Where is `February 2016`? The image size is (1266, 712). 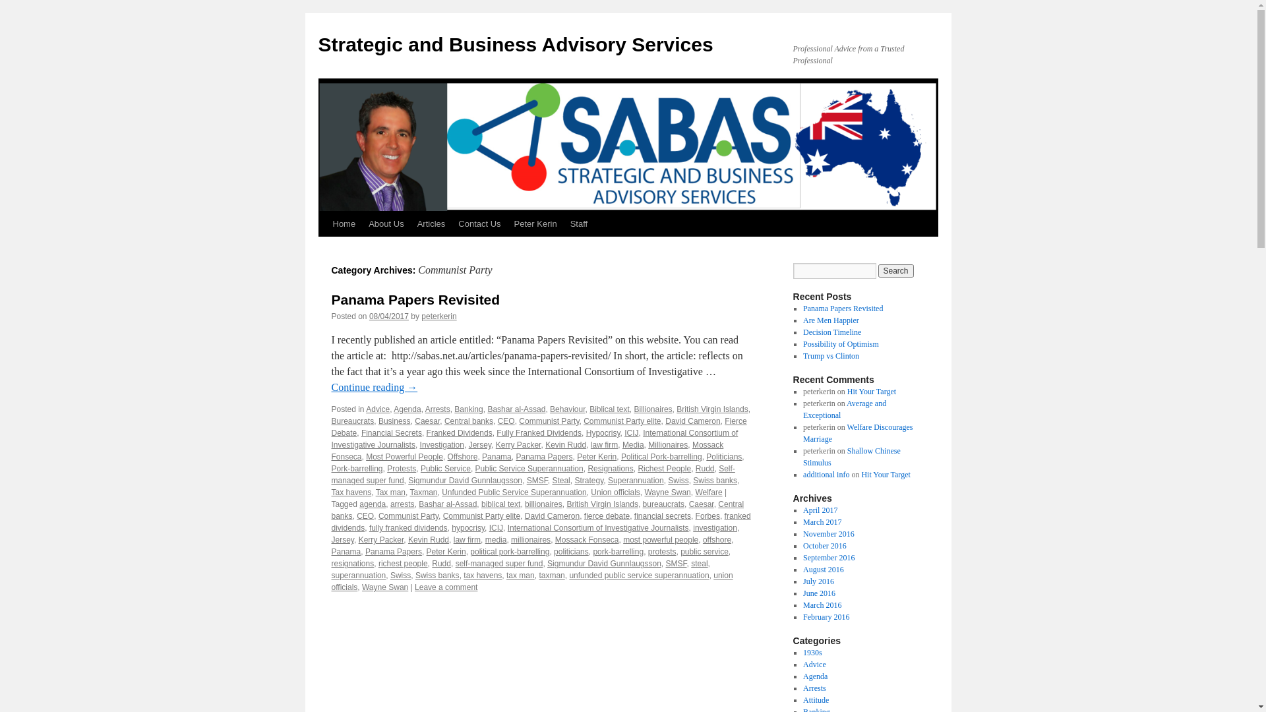 February 2016 is located at coordinates (826, 617).